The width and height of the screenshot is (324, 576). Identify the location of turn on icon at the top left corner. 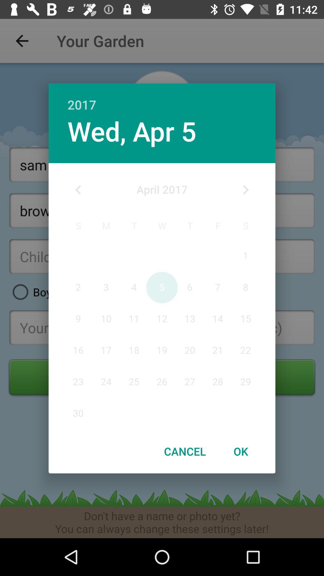
(78, 190).